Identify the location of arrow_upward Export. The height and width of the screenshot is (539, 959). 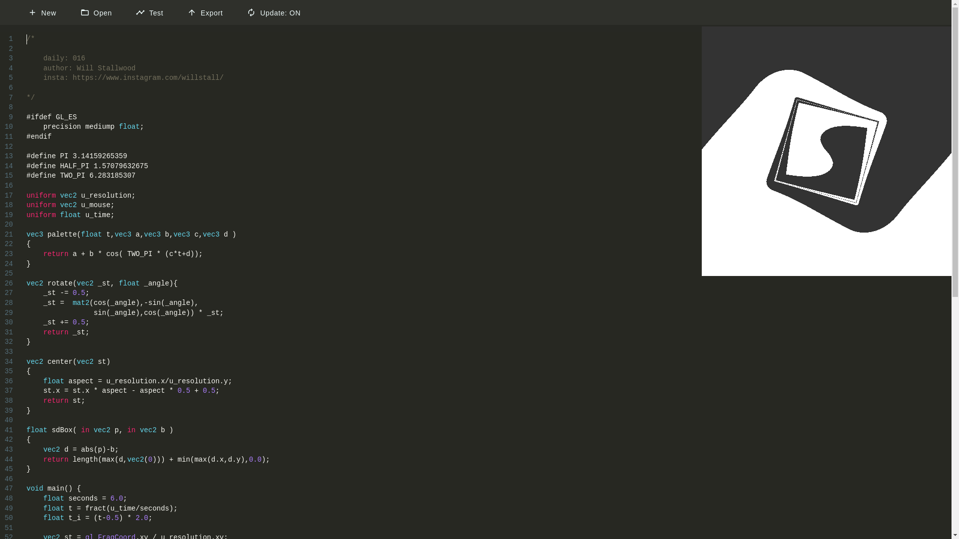
(205, 12).